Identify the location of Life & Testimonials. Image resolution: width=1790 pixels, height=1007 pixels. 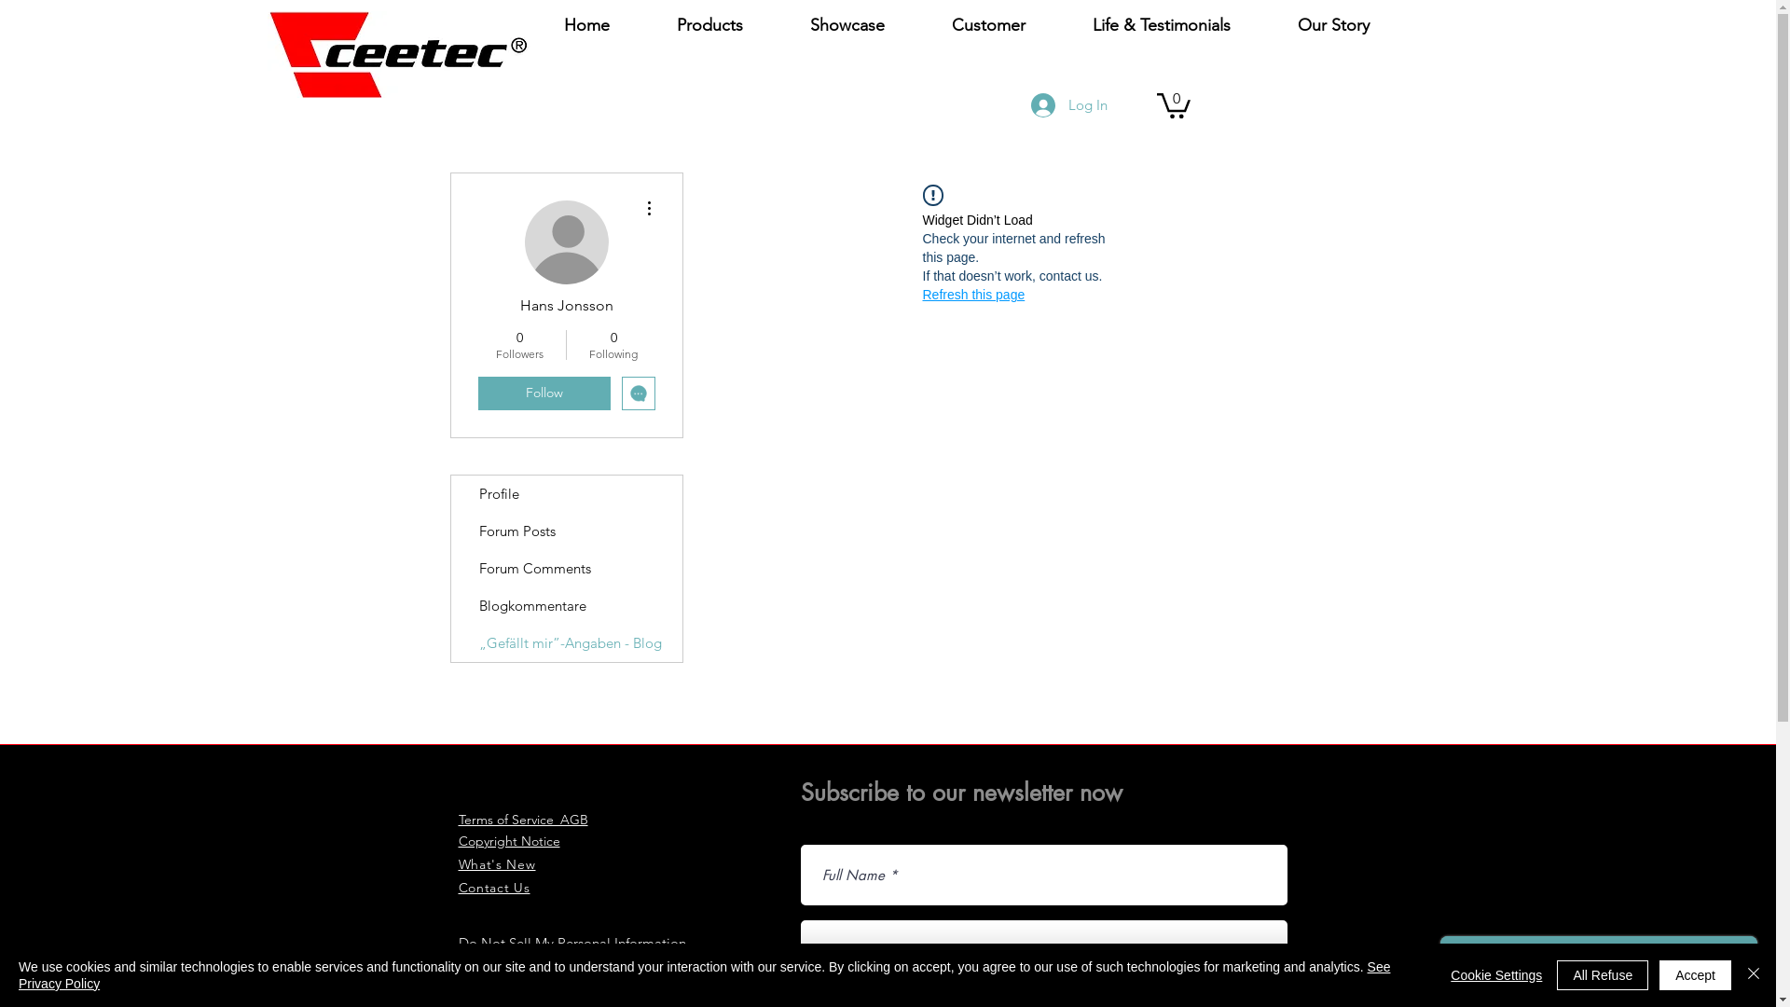
(1162, 25).